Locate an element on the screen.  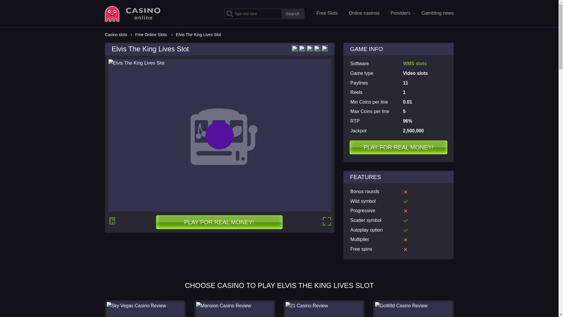
Providers is located at coordinates (401, 13).